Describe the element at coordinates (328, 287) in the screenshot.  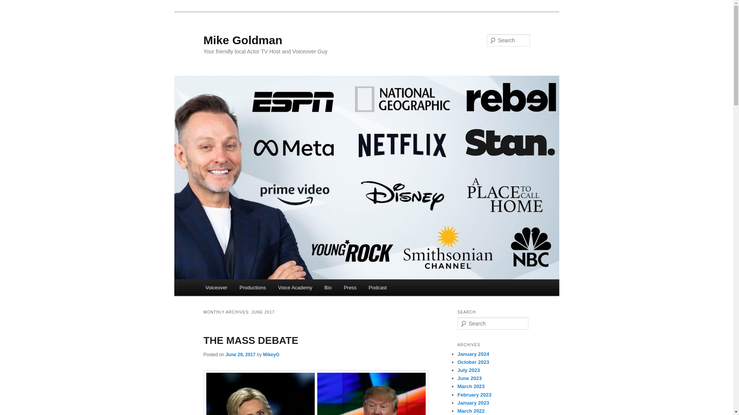
I see `Bio` at that location.